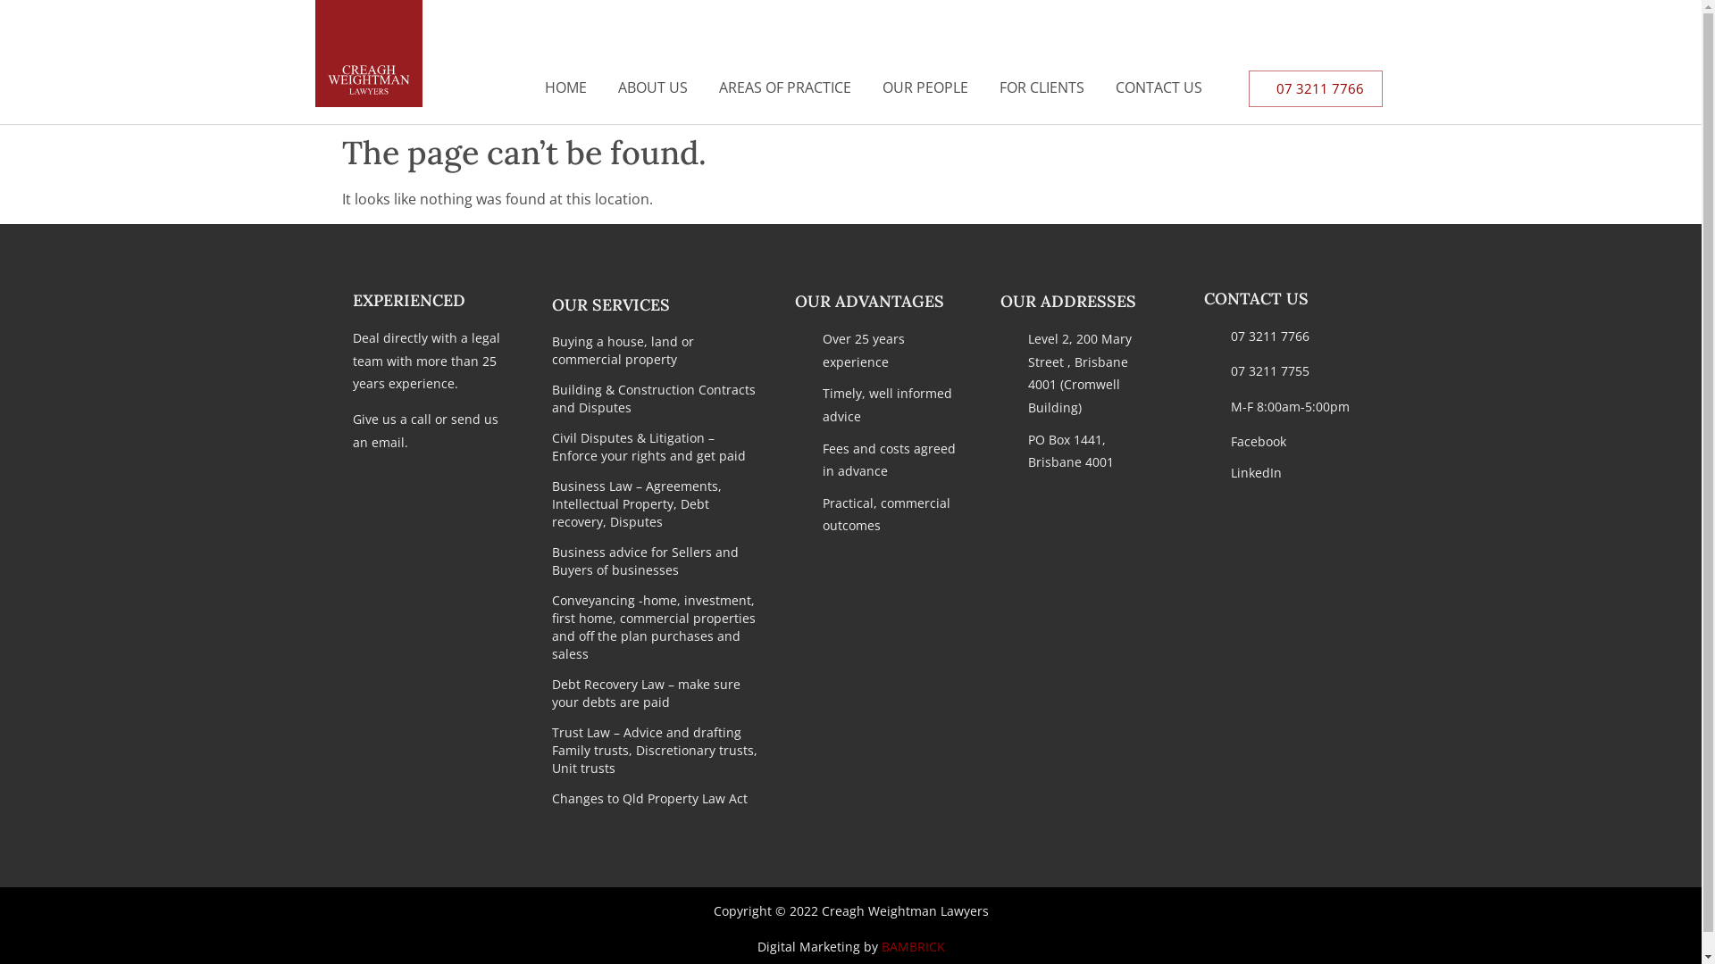  I want to click on 07 3211 7766, so click(1316, 89).